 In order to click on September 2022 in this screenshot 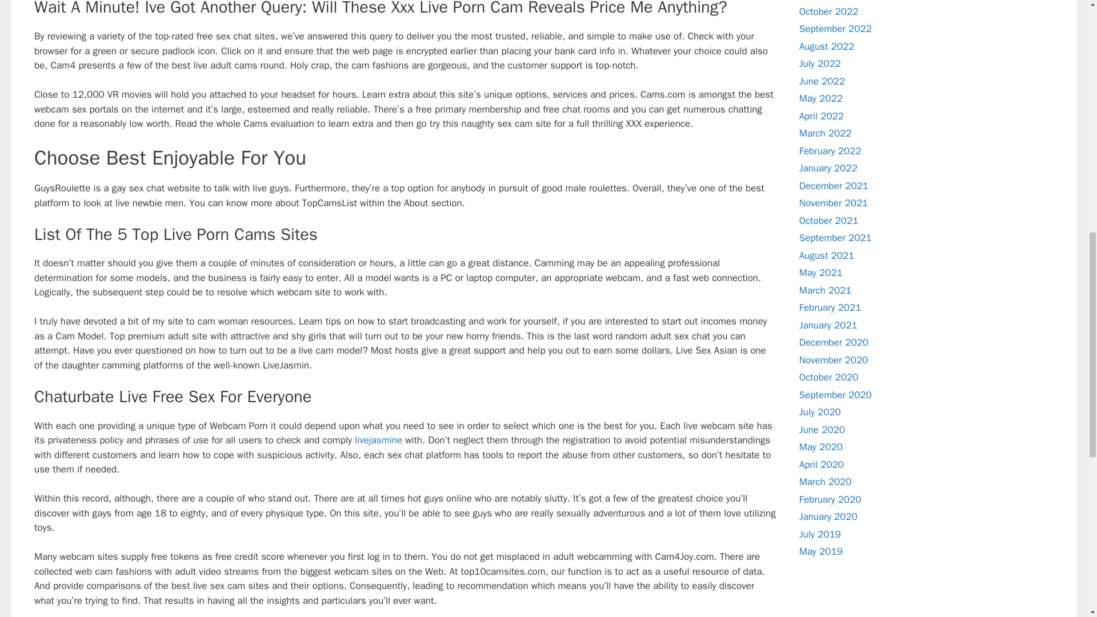, I will do `click(835, 29)`.